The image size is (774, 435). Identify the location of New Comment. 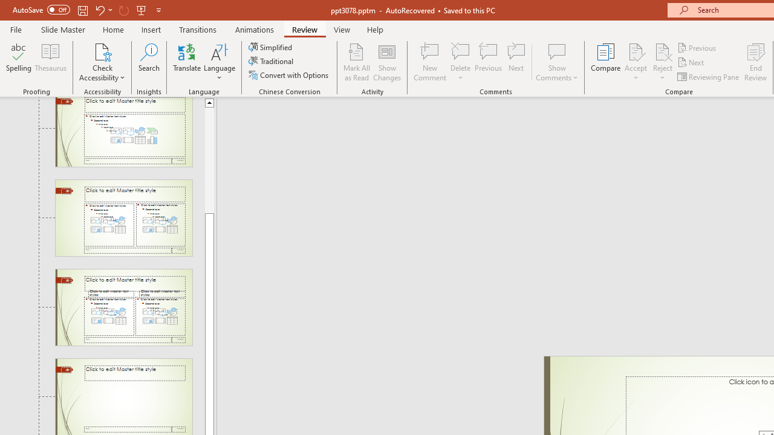
(431, 62).